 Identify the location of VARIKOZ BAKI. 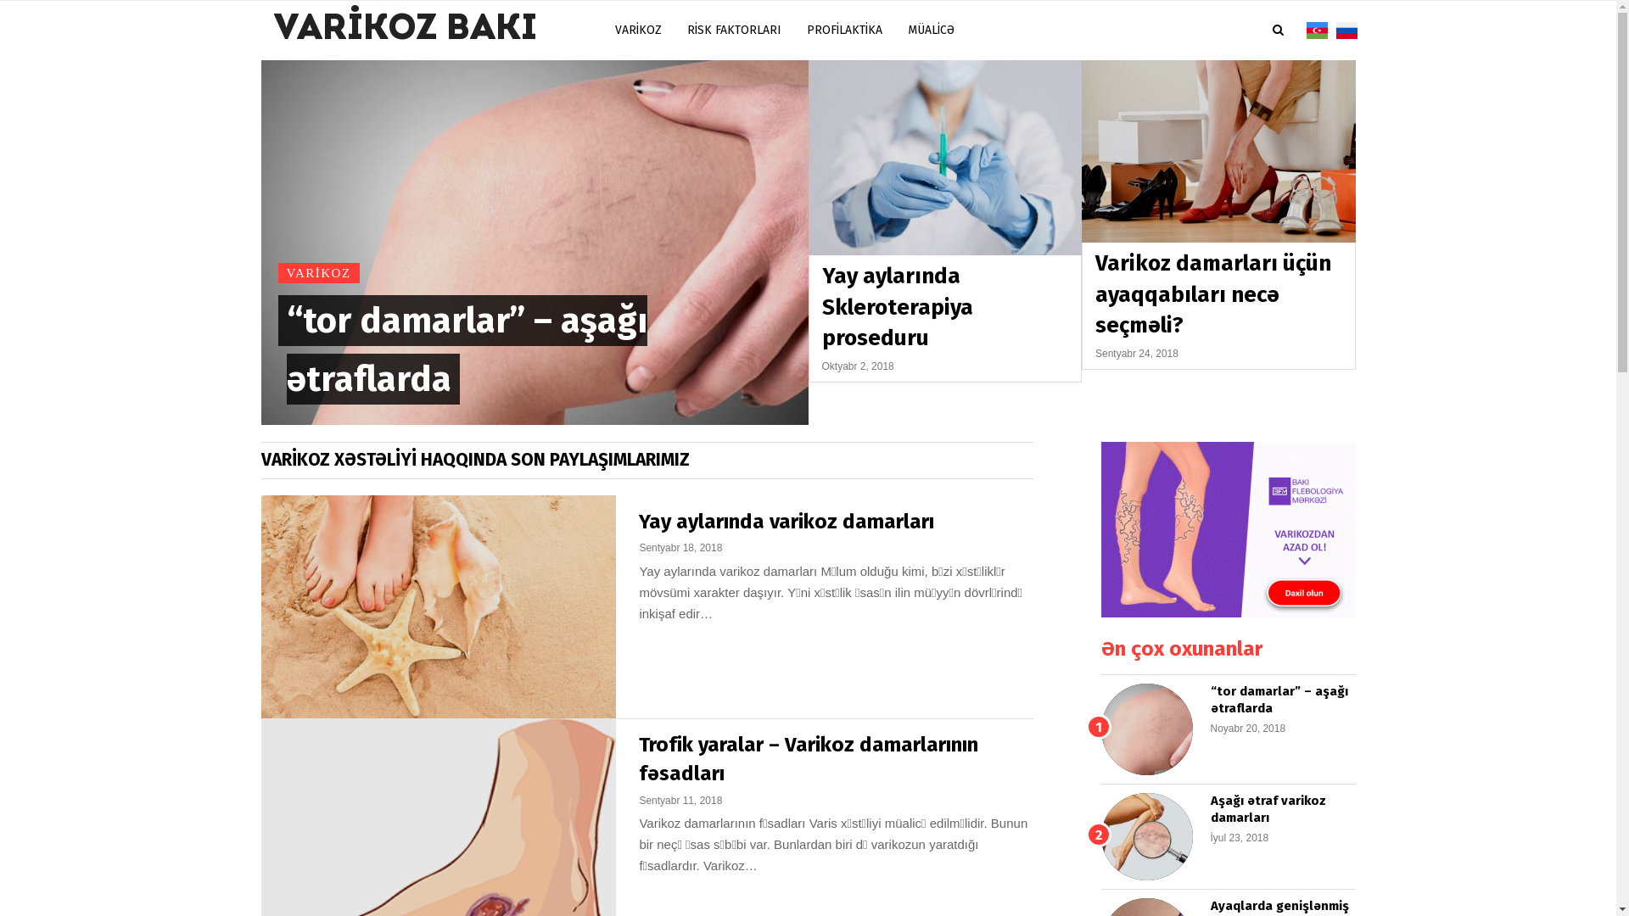
(405, 31).